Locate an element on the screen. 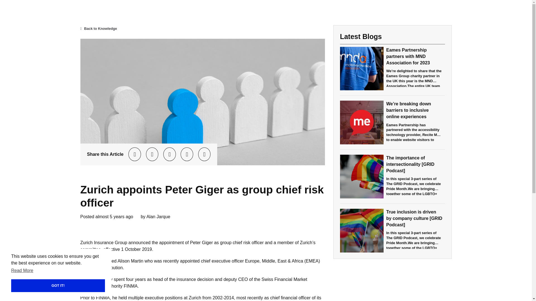  Back to Knowledge is located at coordinates (99, 28).